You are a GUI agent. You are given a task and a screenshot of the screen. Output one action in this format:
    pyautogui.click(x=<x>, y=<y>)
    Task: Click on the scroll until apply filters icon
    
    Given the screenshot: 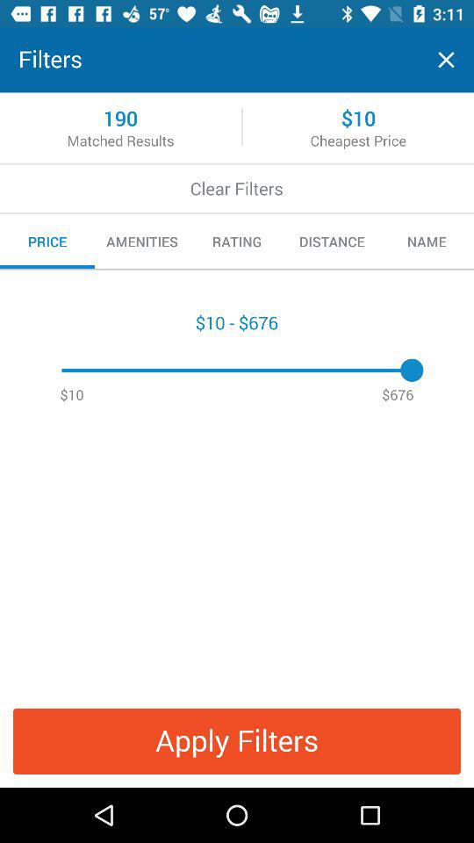 What is the action you would take?
    pyautogui.click(x=237, y=741)
    